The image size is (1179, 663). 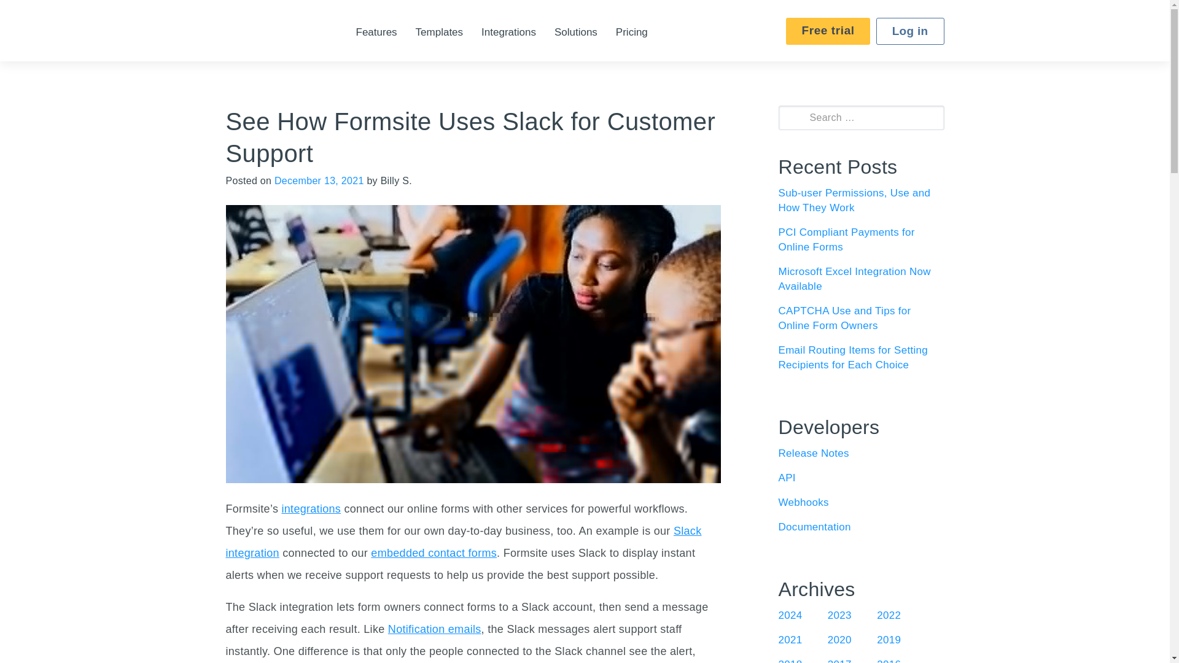 I want to click on Templates, so click(x=440, y=32).